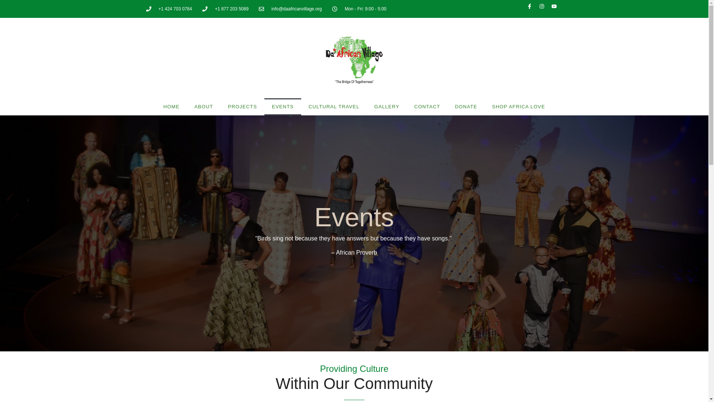 The height and width of the screenshot is (402, 714). Describe the element at coordinates (242, 106) in the screenshot. I see `PROJECTS` at that location.